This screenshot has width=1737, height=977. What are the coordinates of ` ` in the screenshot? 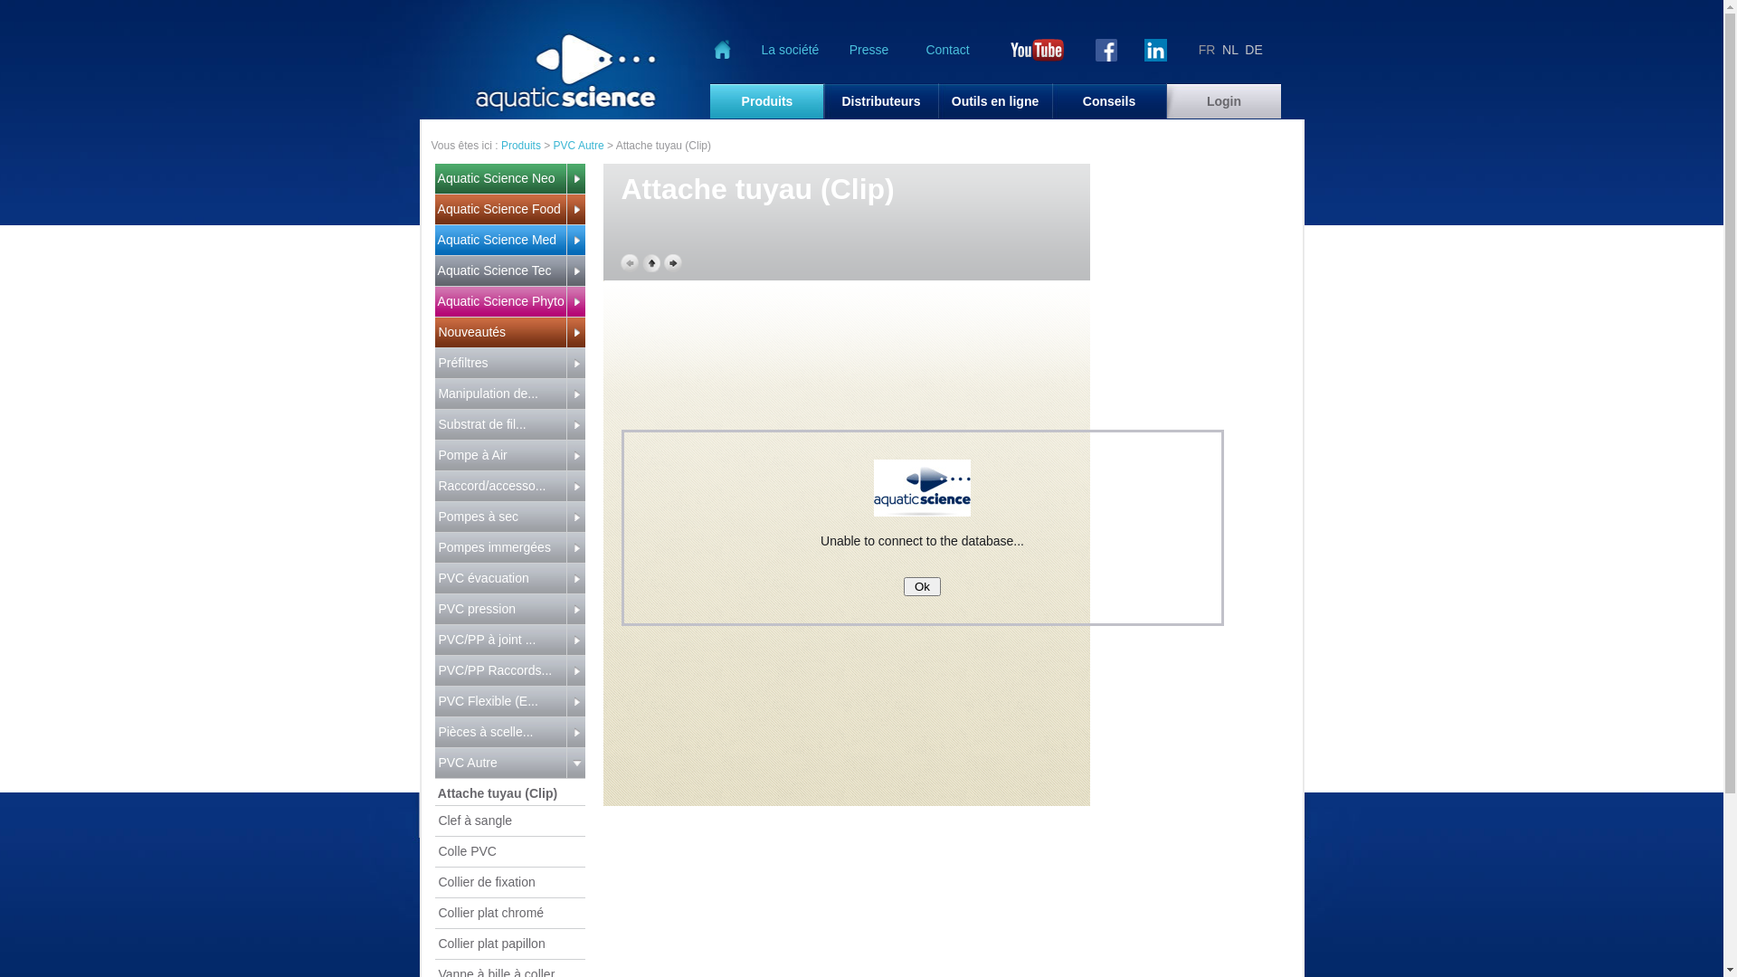 It's located at (575, 241).